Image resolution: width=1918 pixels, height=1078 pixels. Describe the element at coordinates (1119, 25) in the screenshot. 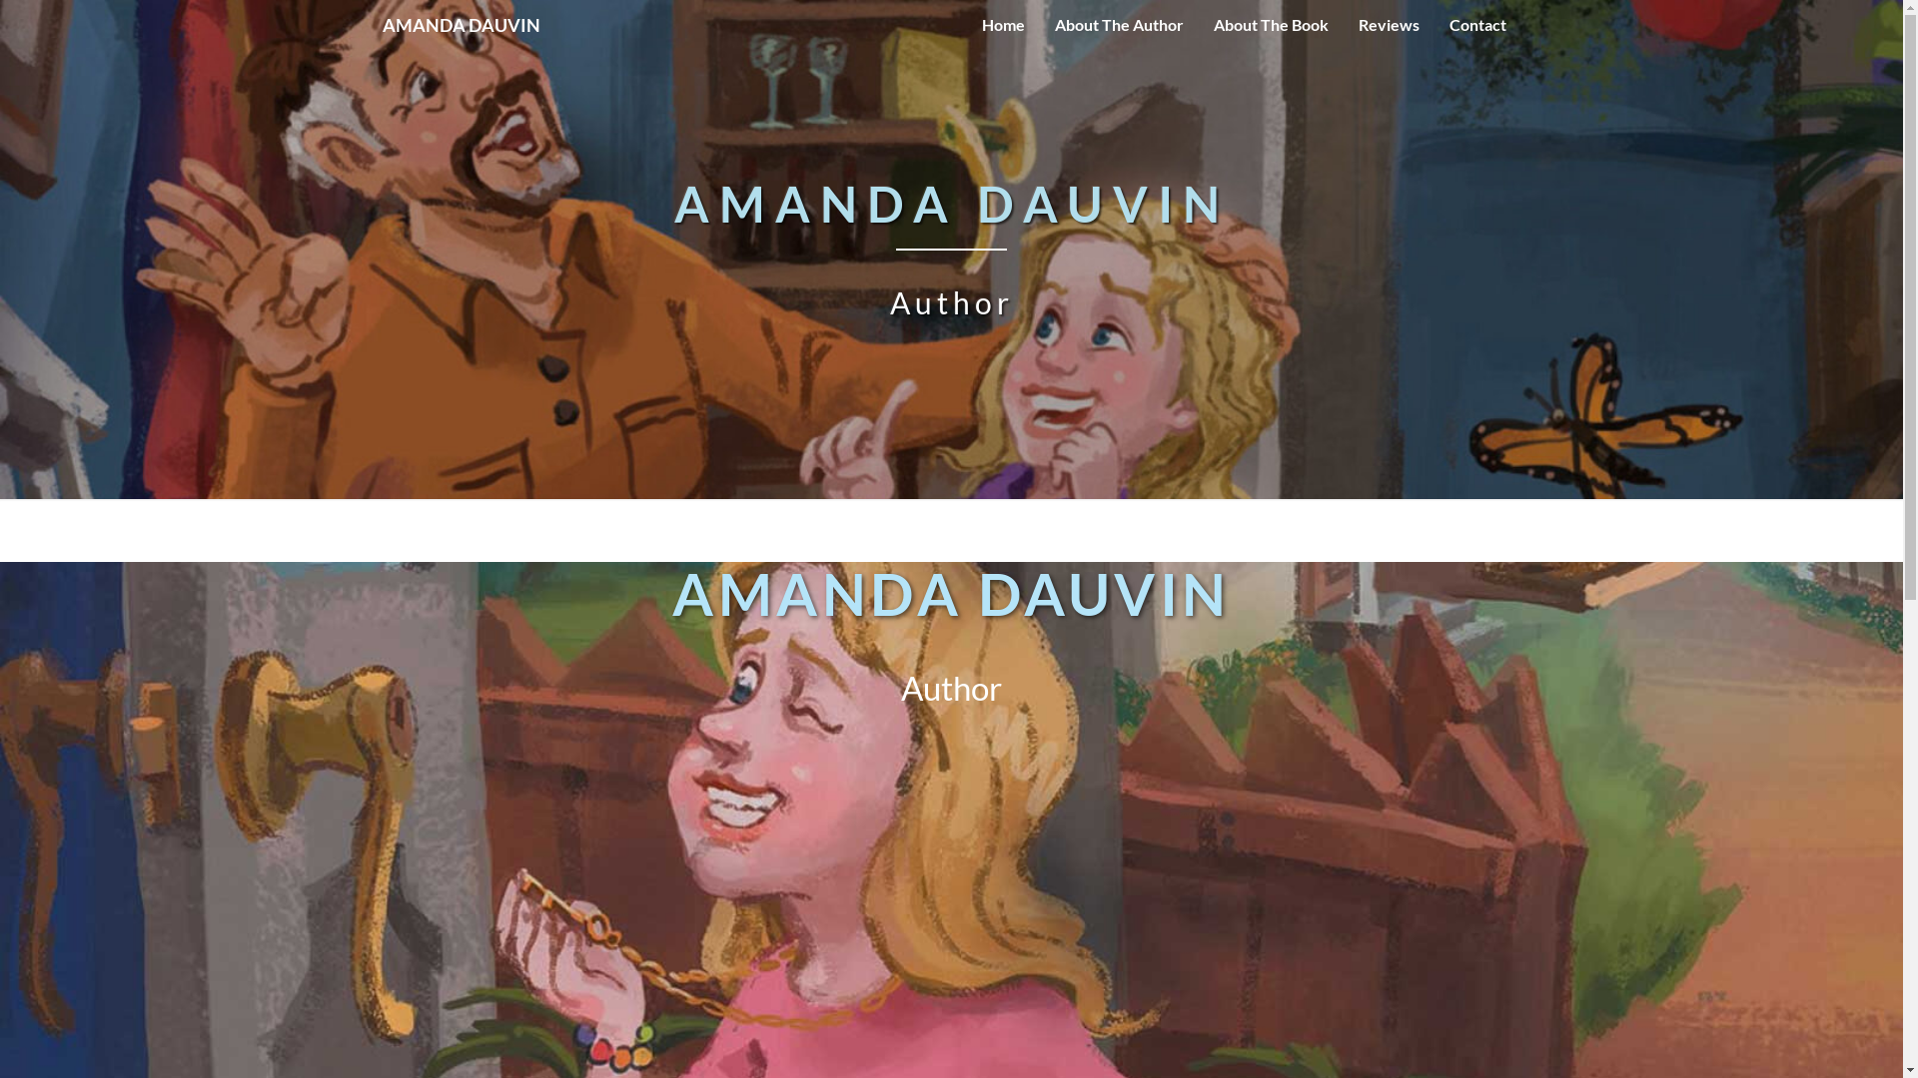

I see `About The Author` at that location.